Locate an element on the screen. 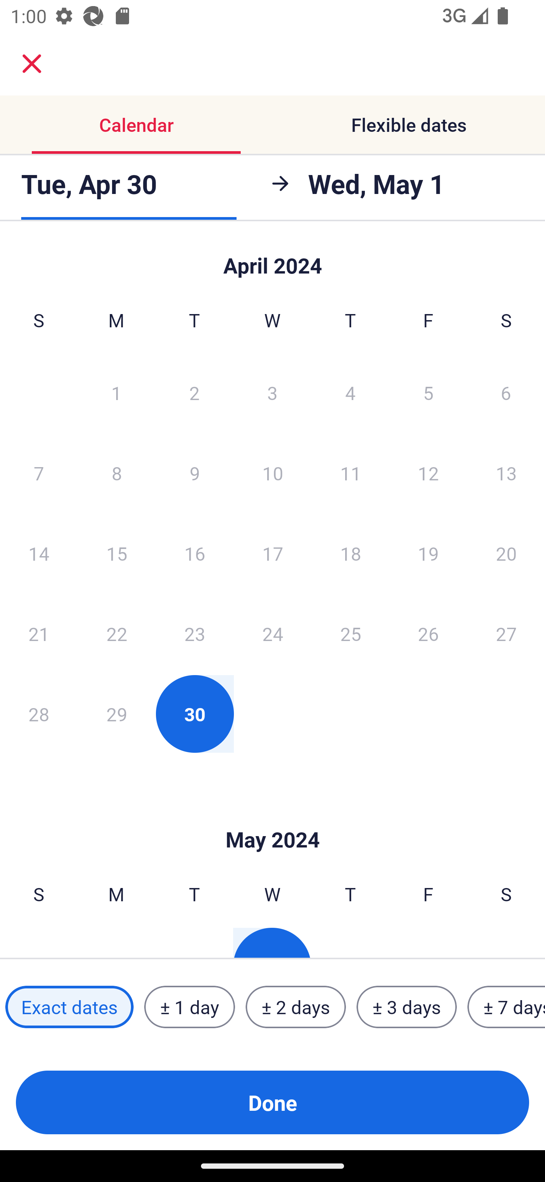  Done is located at coordinates (272, 1102).